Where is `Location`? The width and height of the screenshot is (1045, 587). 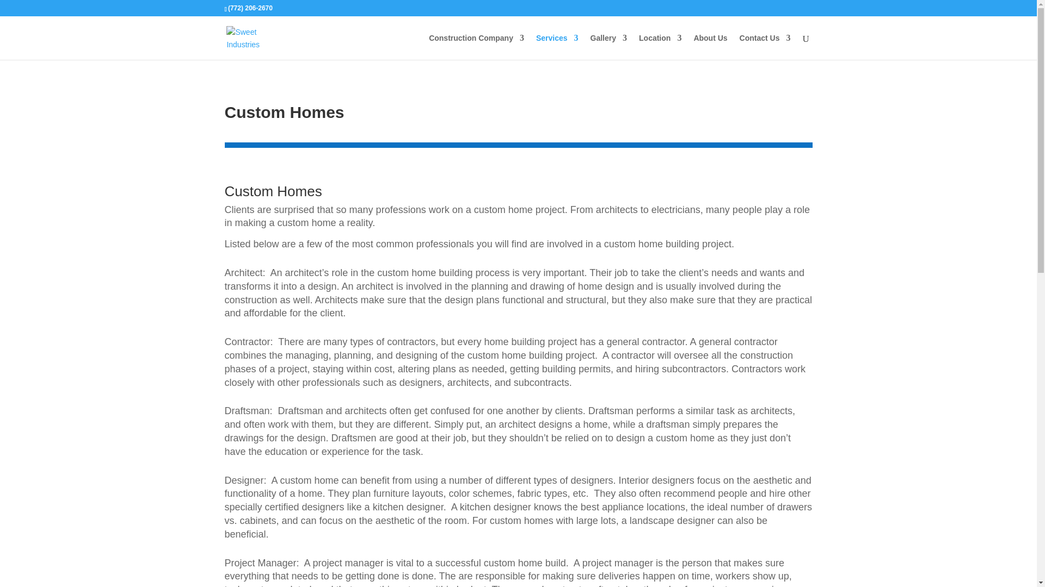
Location is located at coordinates (660, 47).